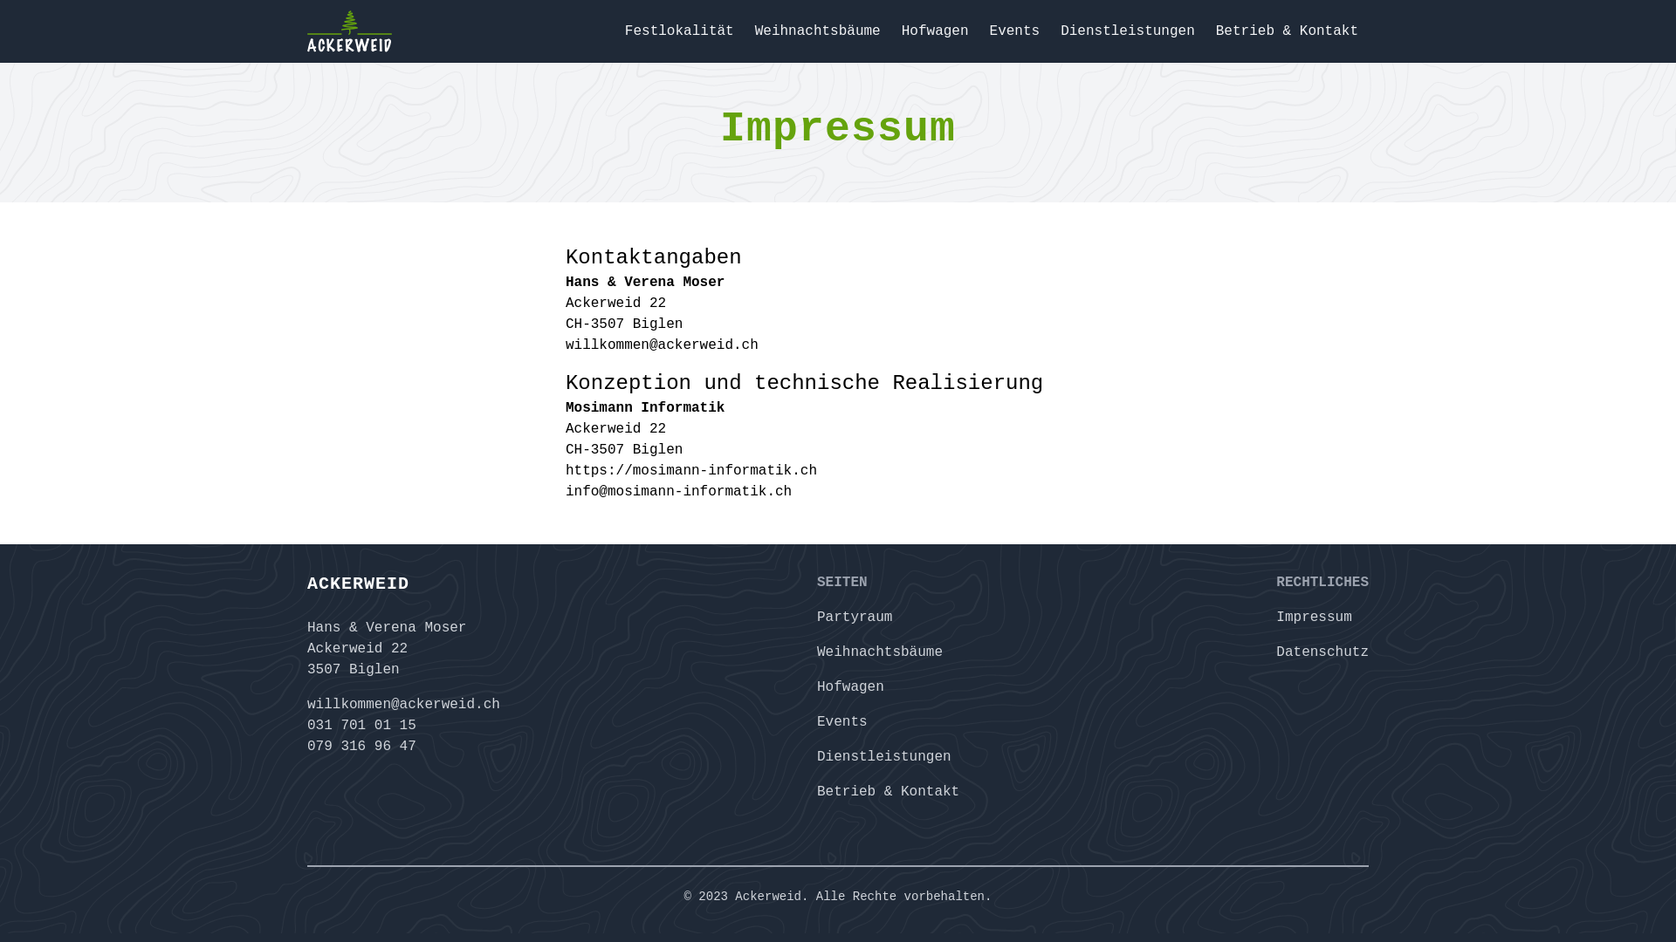 This screenshot has width=1676, height=942. Describe the element at coordinates (889, 792) in the screenshot. I see `Betrieb & Kontakt` at that location.